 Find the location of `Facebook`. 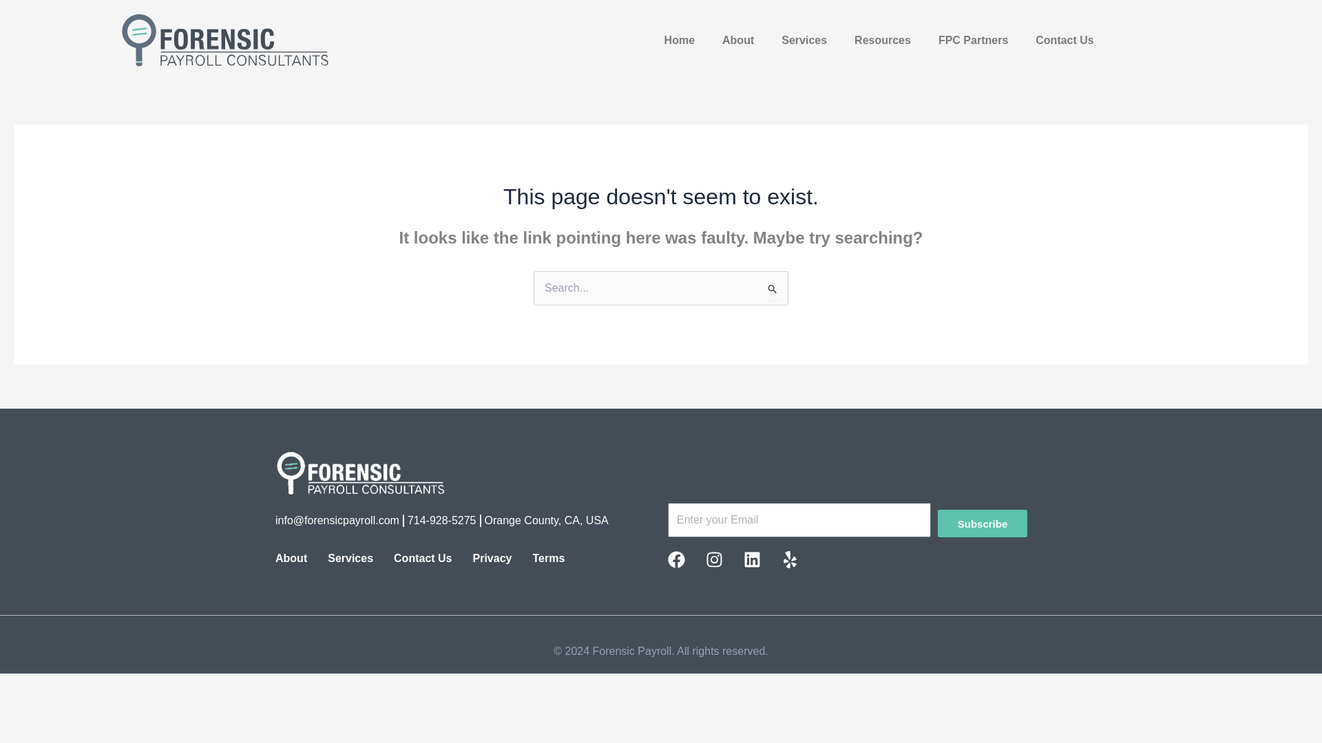

Facebook is located at coordinates (684, 568).